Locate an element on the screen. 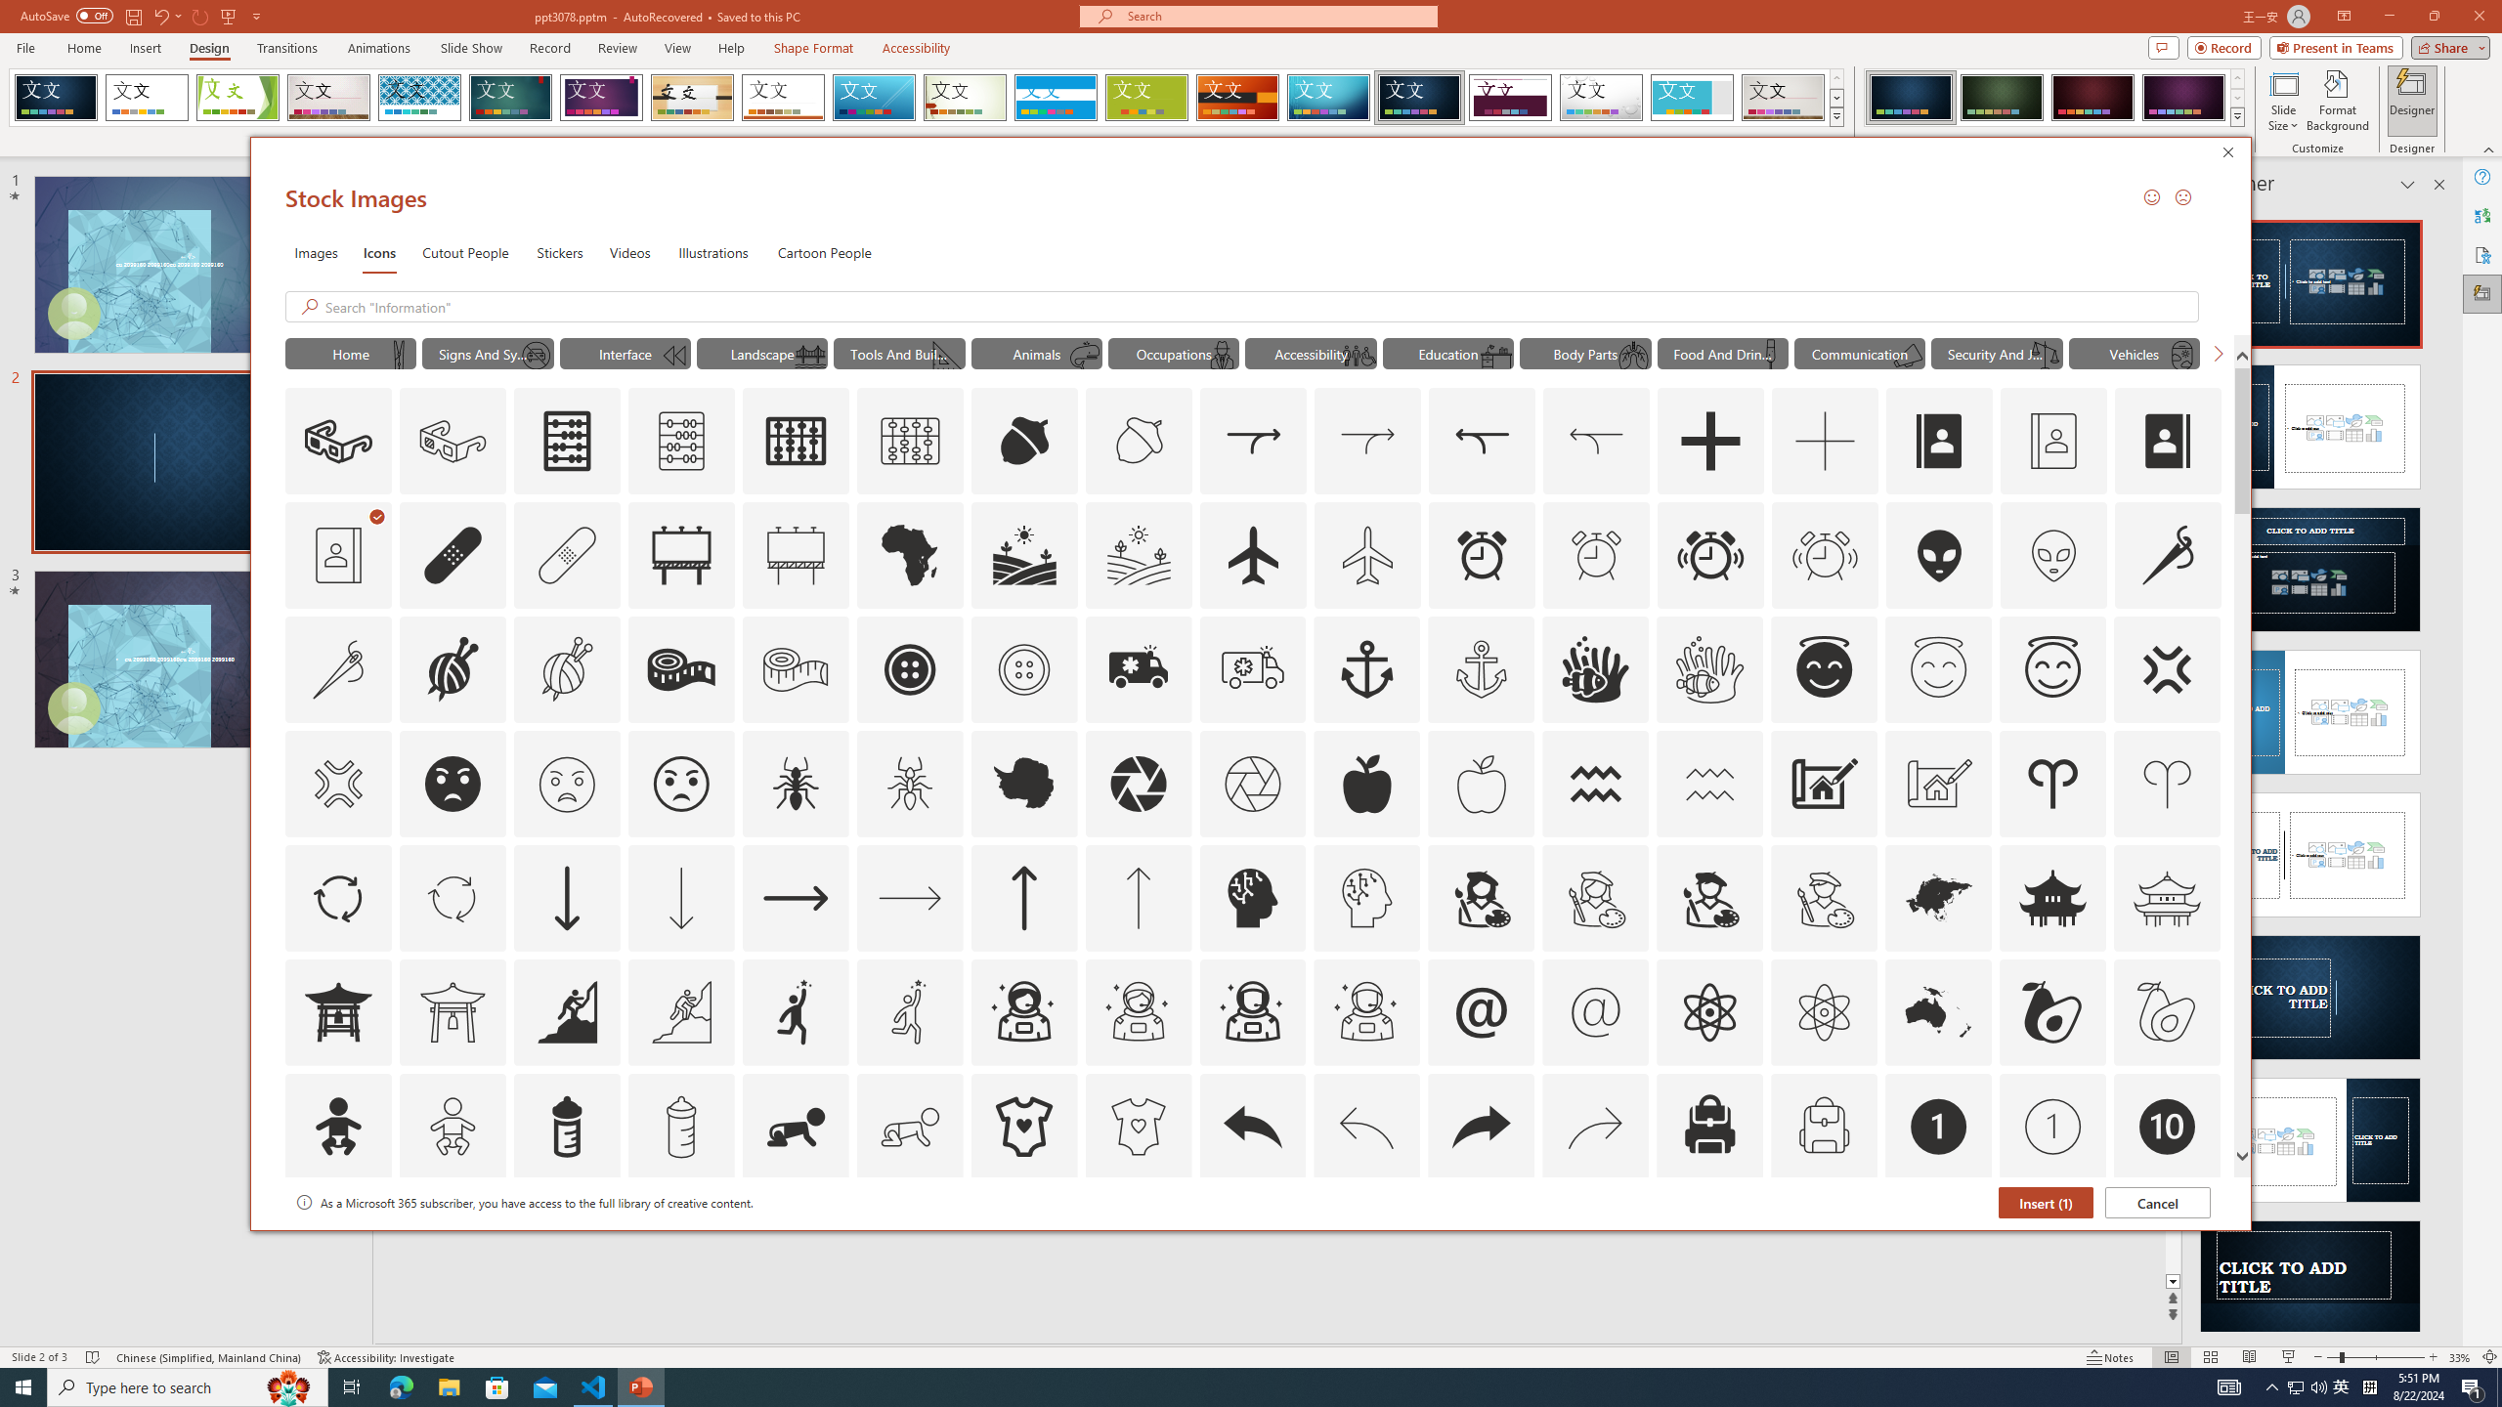 The width and height of the screenshot is (2502, 1407). "Communication" Icons. is located at coordinates (1860, 353).